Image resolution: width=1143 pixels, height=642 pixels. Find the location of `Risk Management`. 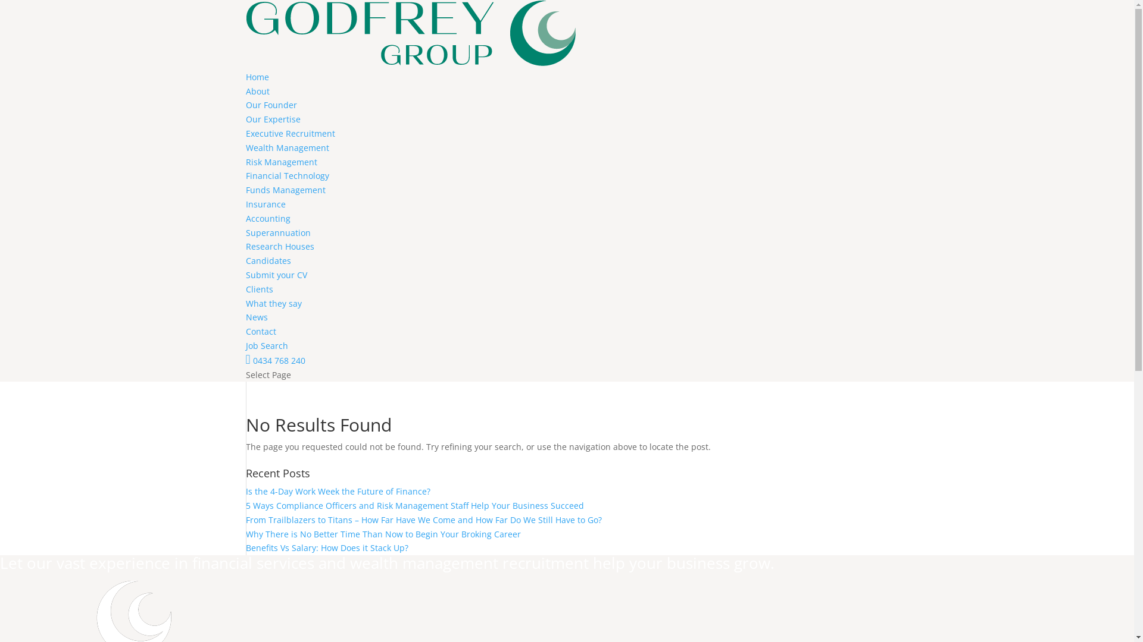

Risk Management is located at coordinates (281, 162).